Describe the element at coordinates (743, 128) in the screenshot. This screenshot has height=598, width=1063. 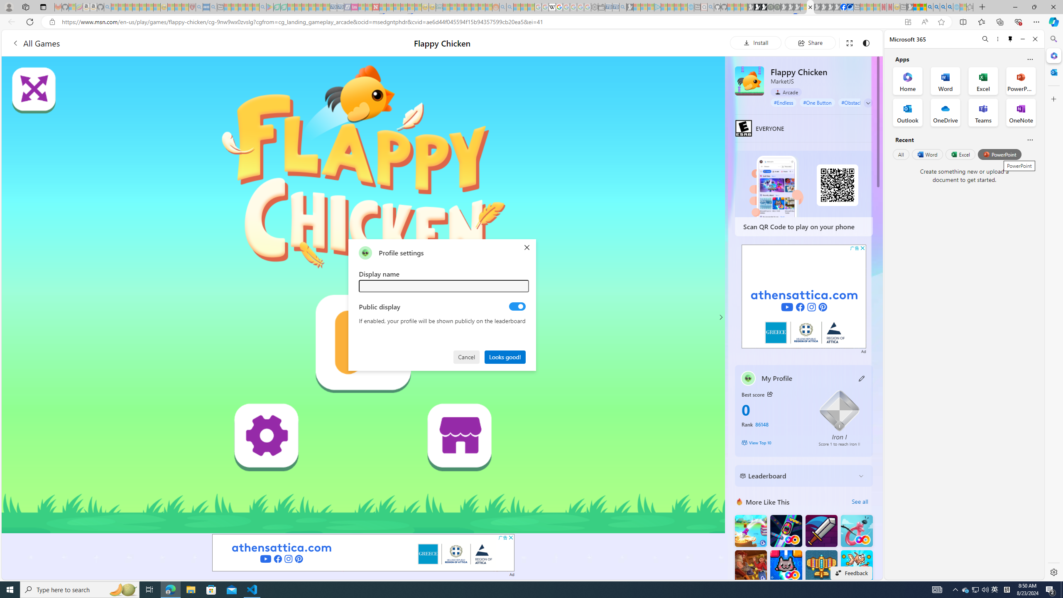
I see `EVERYONE` at that location.